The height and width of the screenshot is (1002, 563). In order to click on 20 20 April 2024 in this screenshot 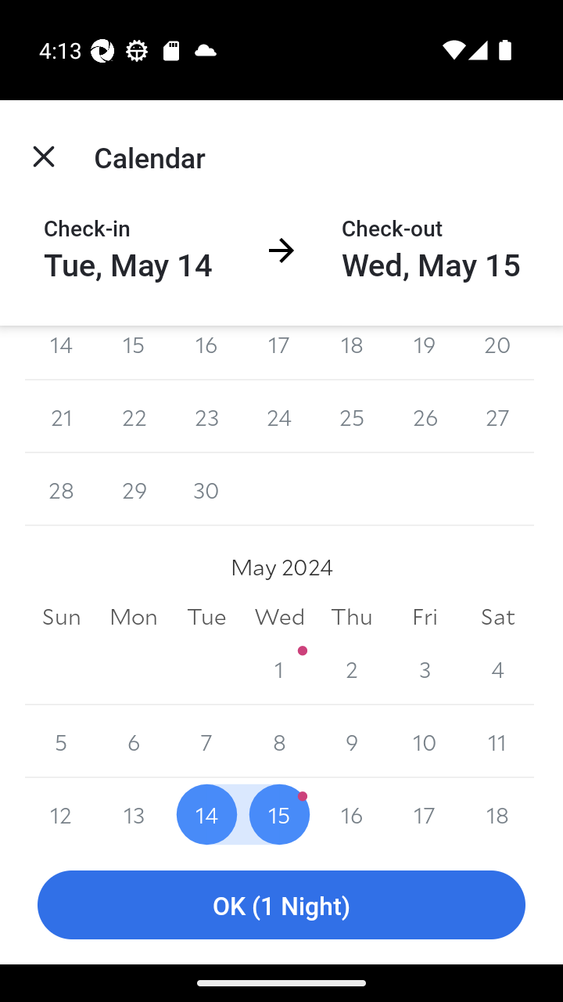, I will do `click(497, 353)`.